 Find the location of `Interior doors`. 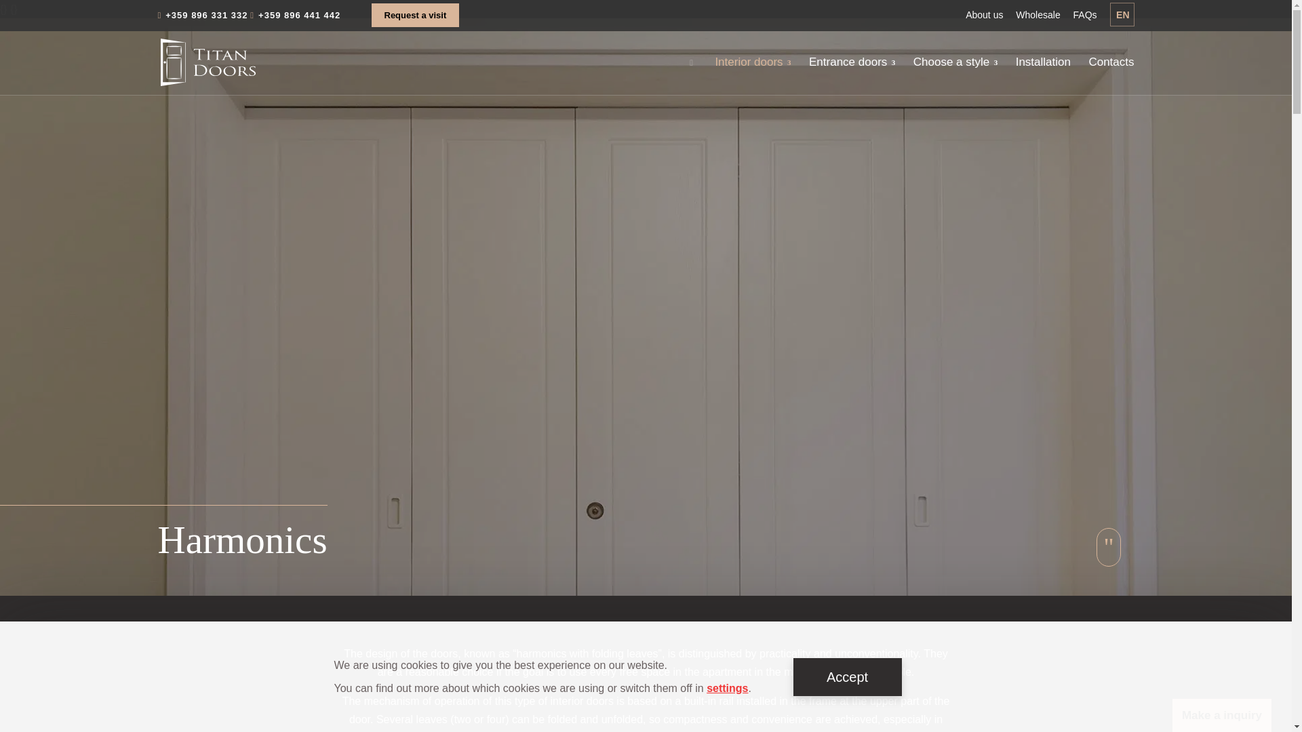

Interior doors is located at coordinates (753, 76).